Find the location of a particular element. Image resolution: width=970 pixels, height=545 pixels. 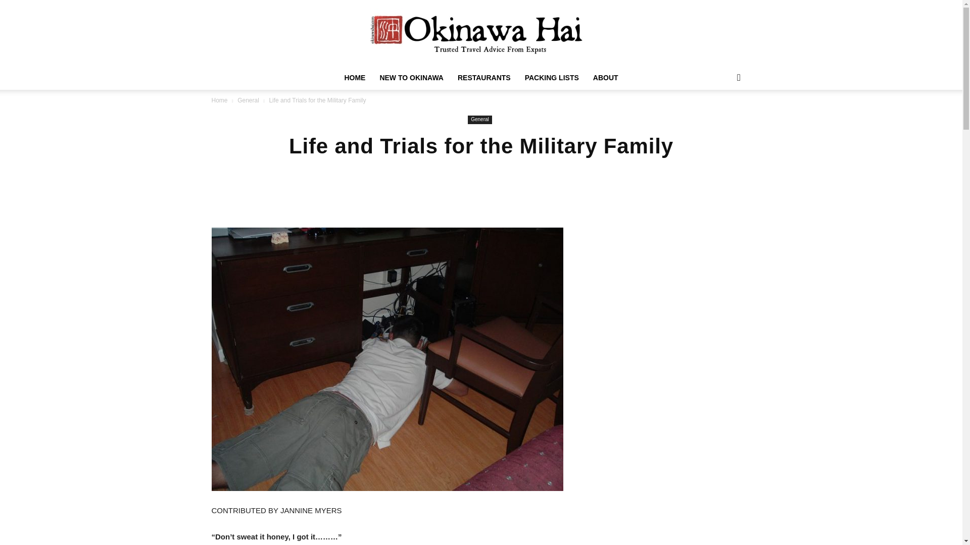

RESTAURANTS is located at coordinates (484, 78).